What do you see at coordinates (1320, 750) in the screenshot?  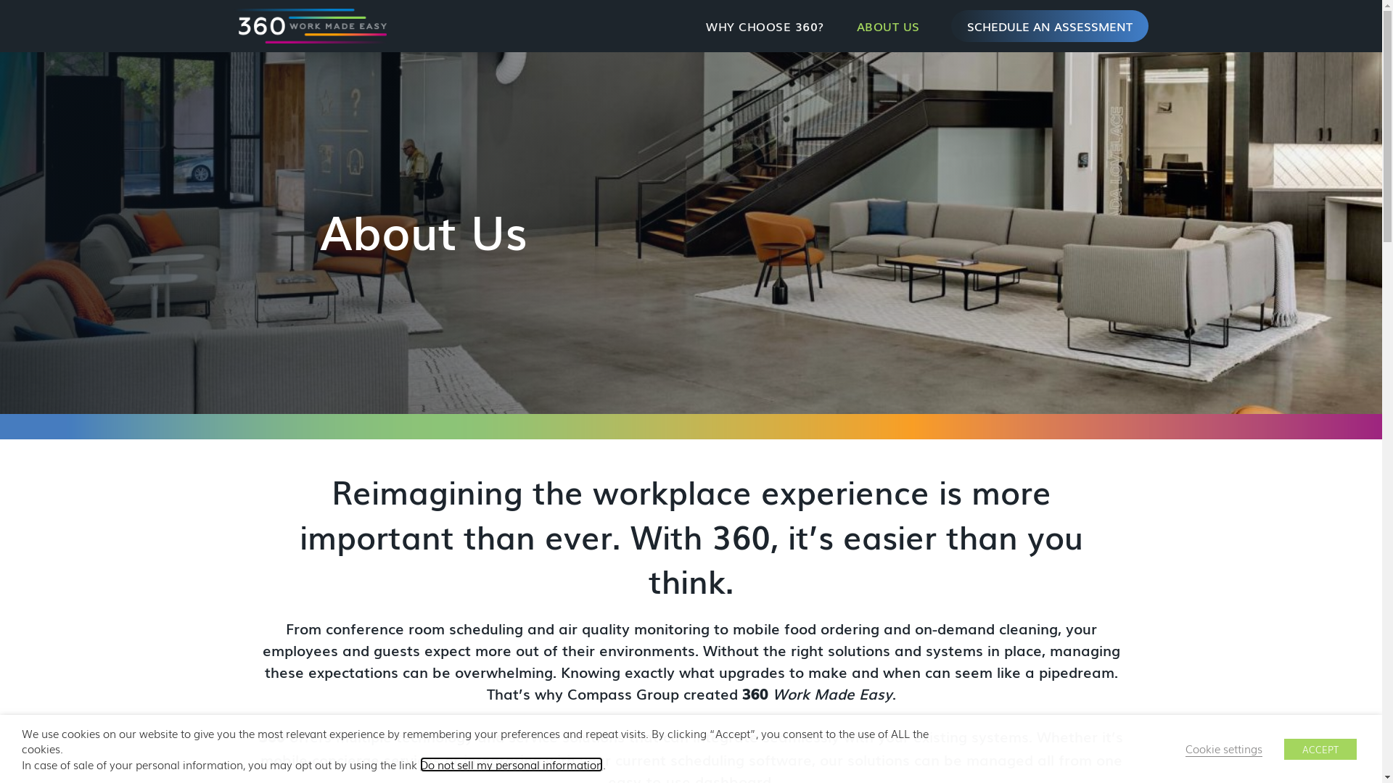 I see `ACCEPT` at bounding box center [1320, 750].